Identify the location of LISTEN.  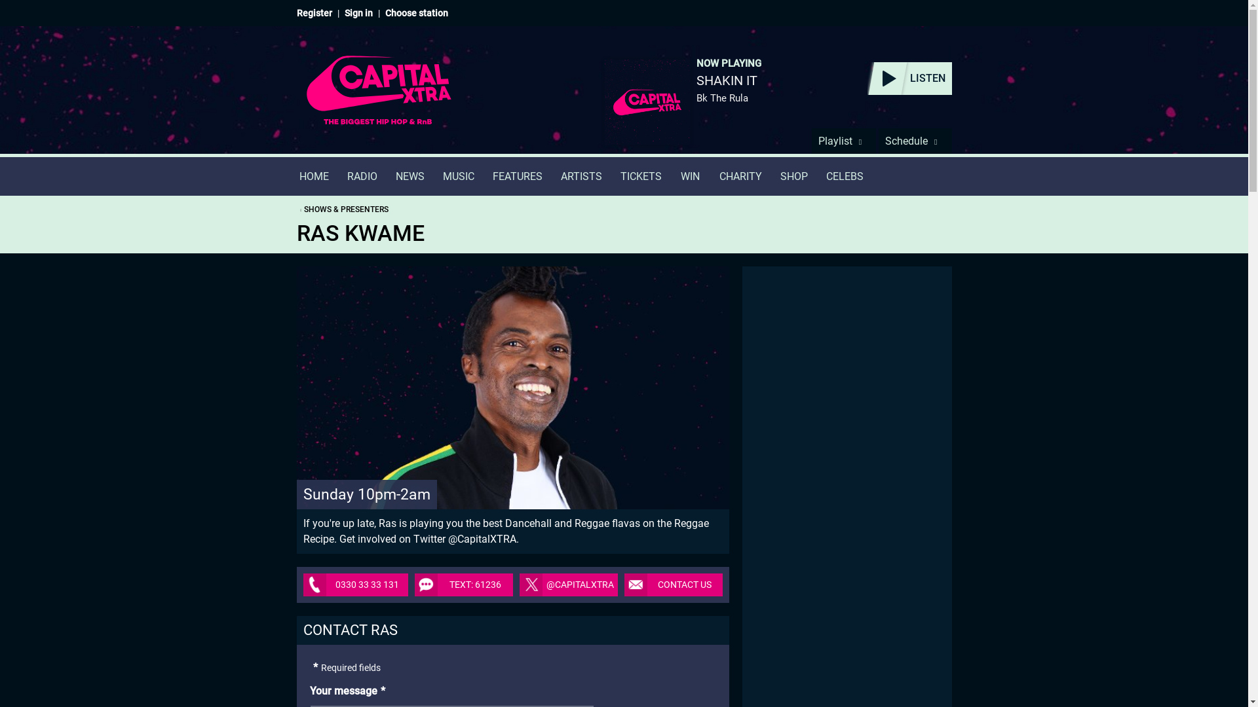
(909, 79).